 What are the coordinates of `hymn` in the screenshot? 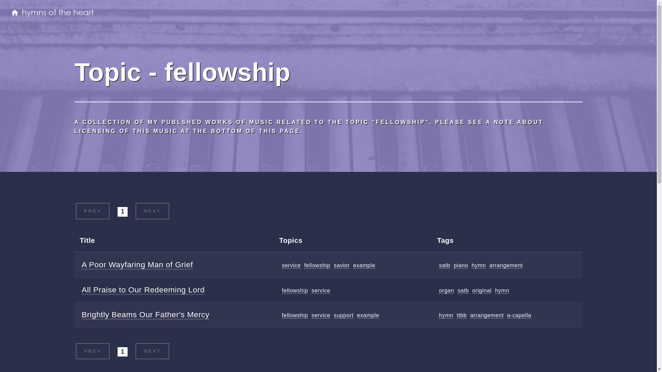 It's located at (445, 316).